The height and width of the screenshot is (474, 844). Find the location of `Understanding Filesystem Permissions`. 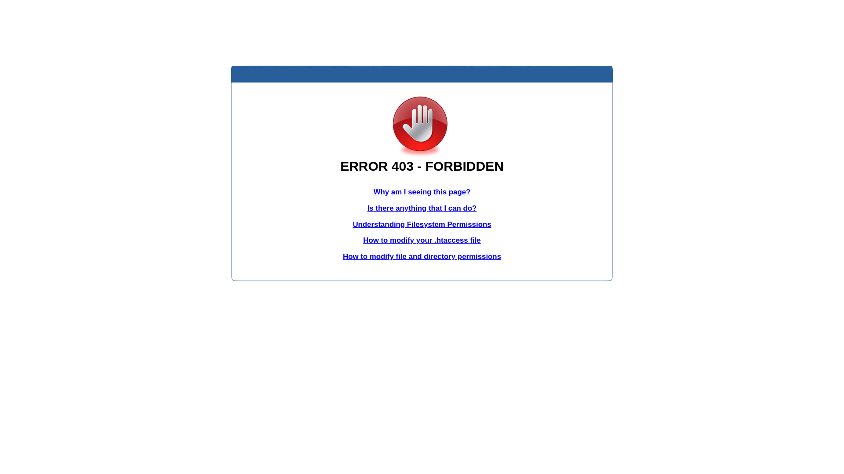

Understanding Filesystem Permissions is located at coordinates (422, 225).